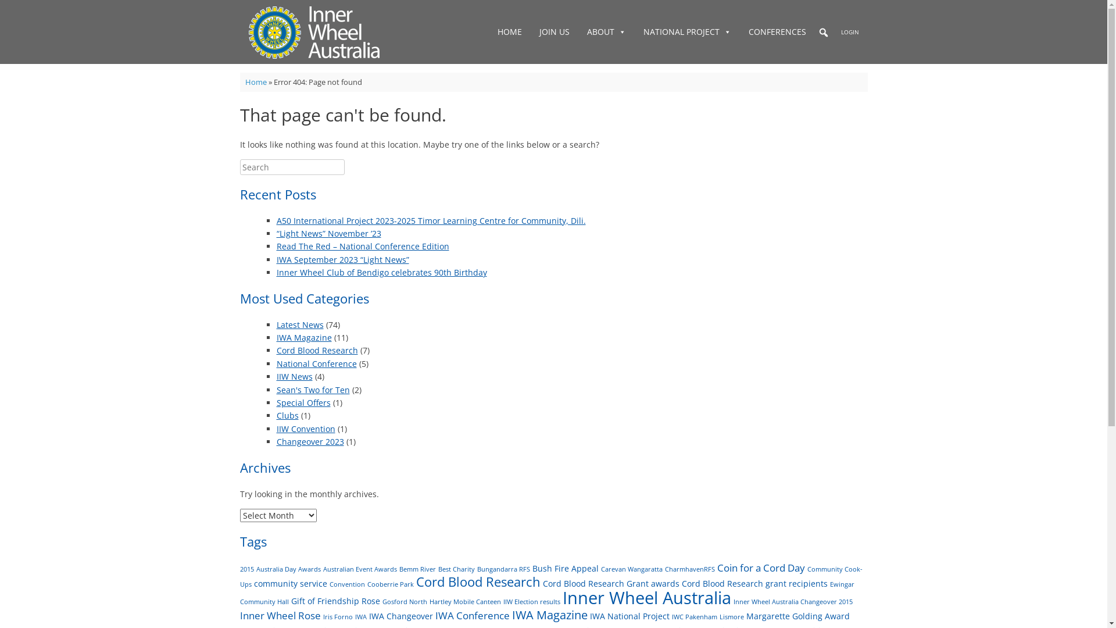 This screenshot has width=1116, height=628. I want to click on Cooberrie Park, so click(391, 584).